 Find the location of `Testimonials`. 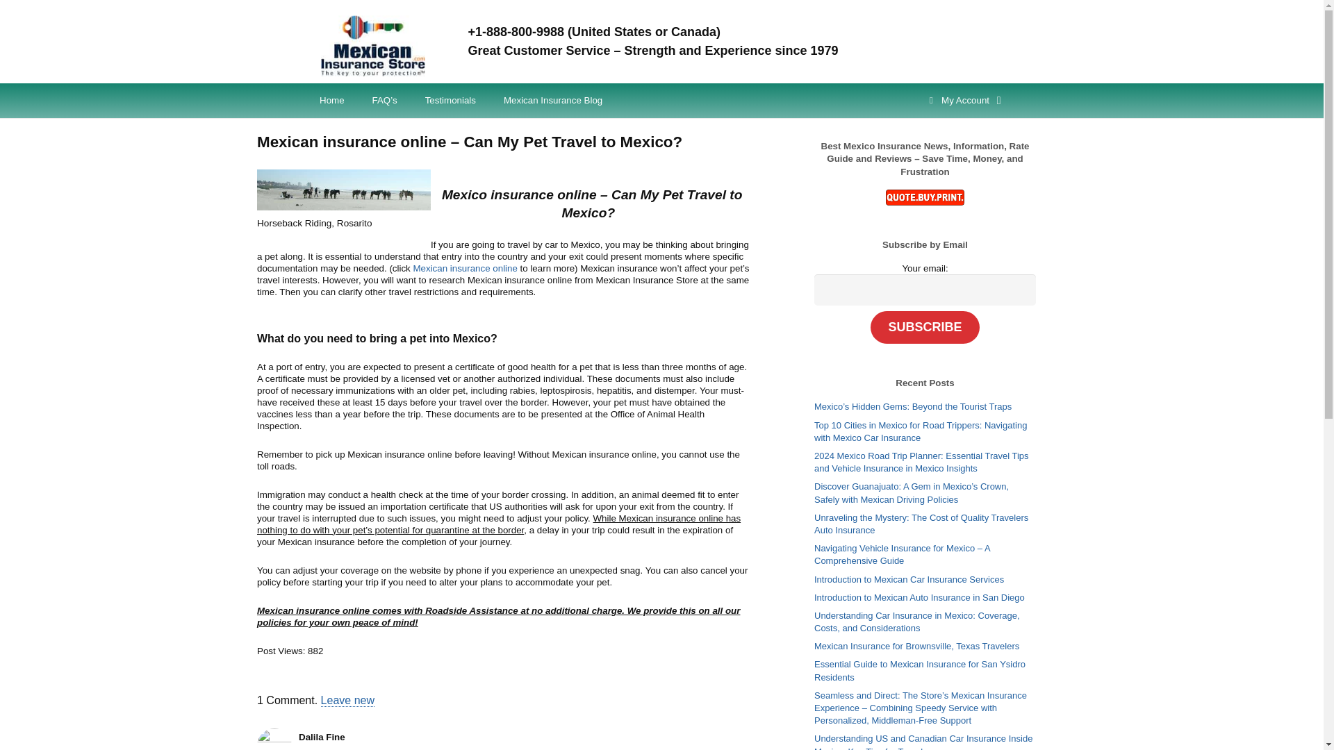

Testimonials is located at coordinates (450, 100).